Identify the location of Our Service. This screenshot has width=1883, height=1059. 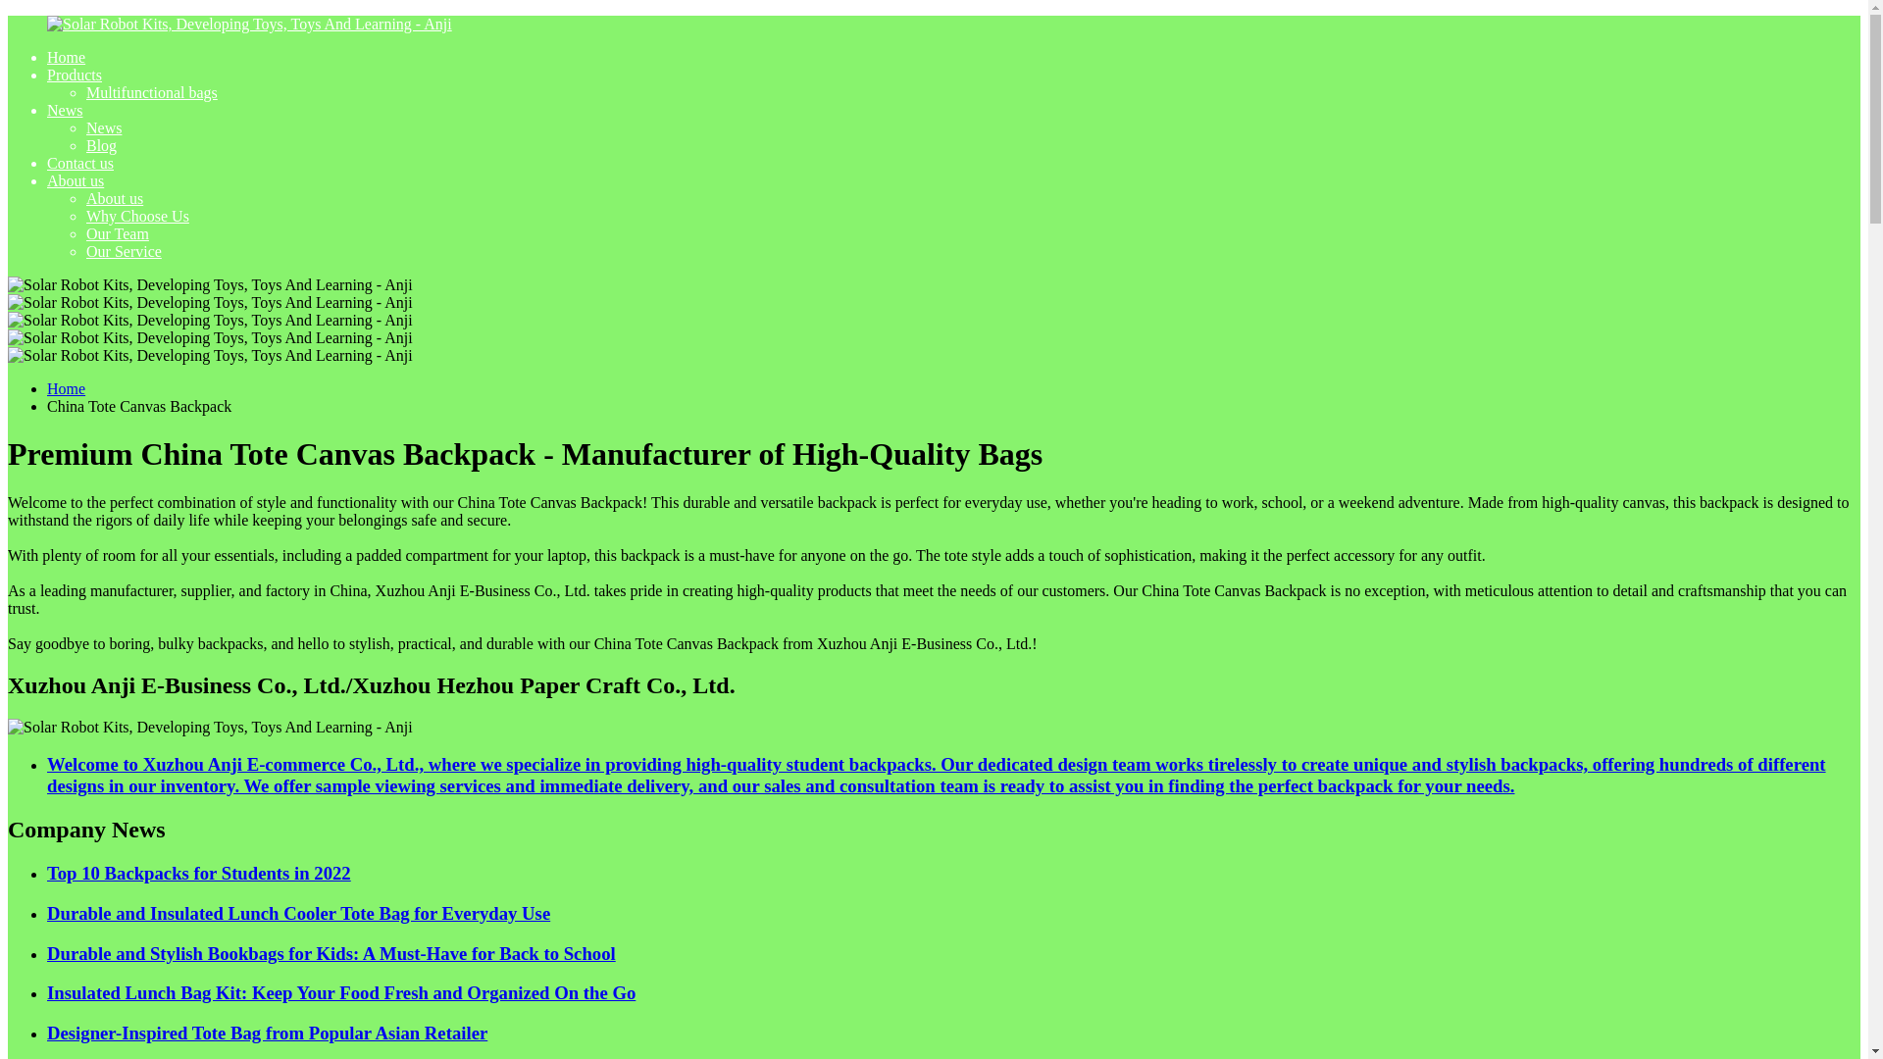
(124, 251).